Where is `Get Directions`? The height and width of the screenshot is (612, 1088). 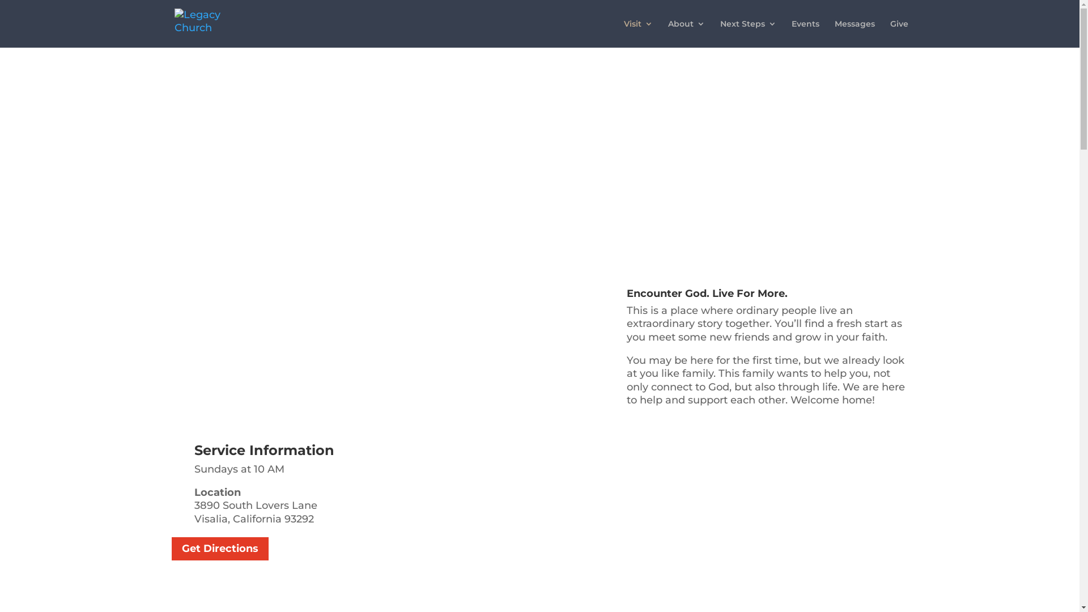
Get Directions is located at coordinates (220, 549).